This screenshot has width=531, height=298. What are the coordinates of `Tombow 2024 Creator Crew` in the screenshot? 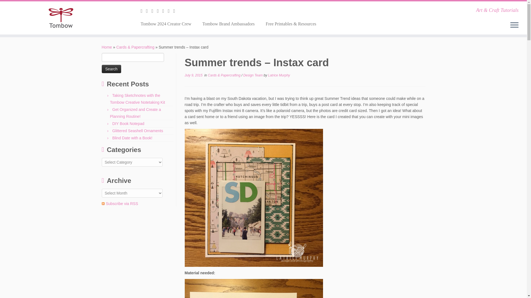 It's located at (168, 24).